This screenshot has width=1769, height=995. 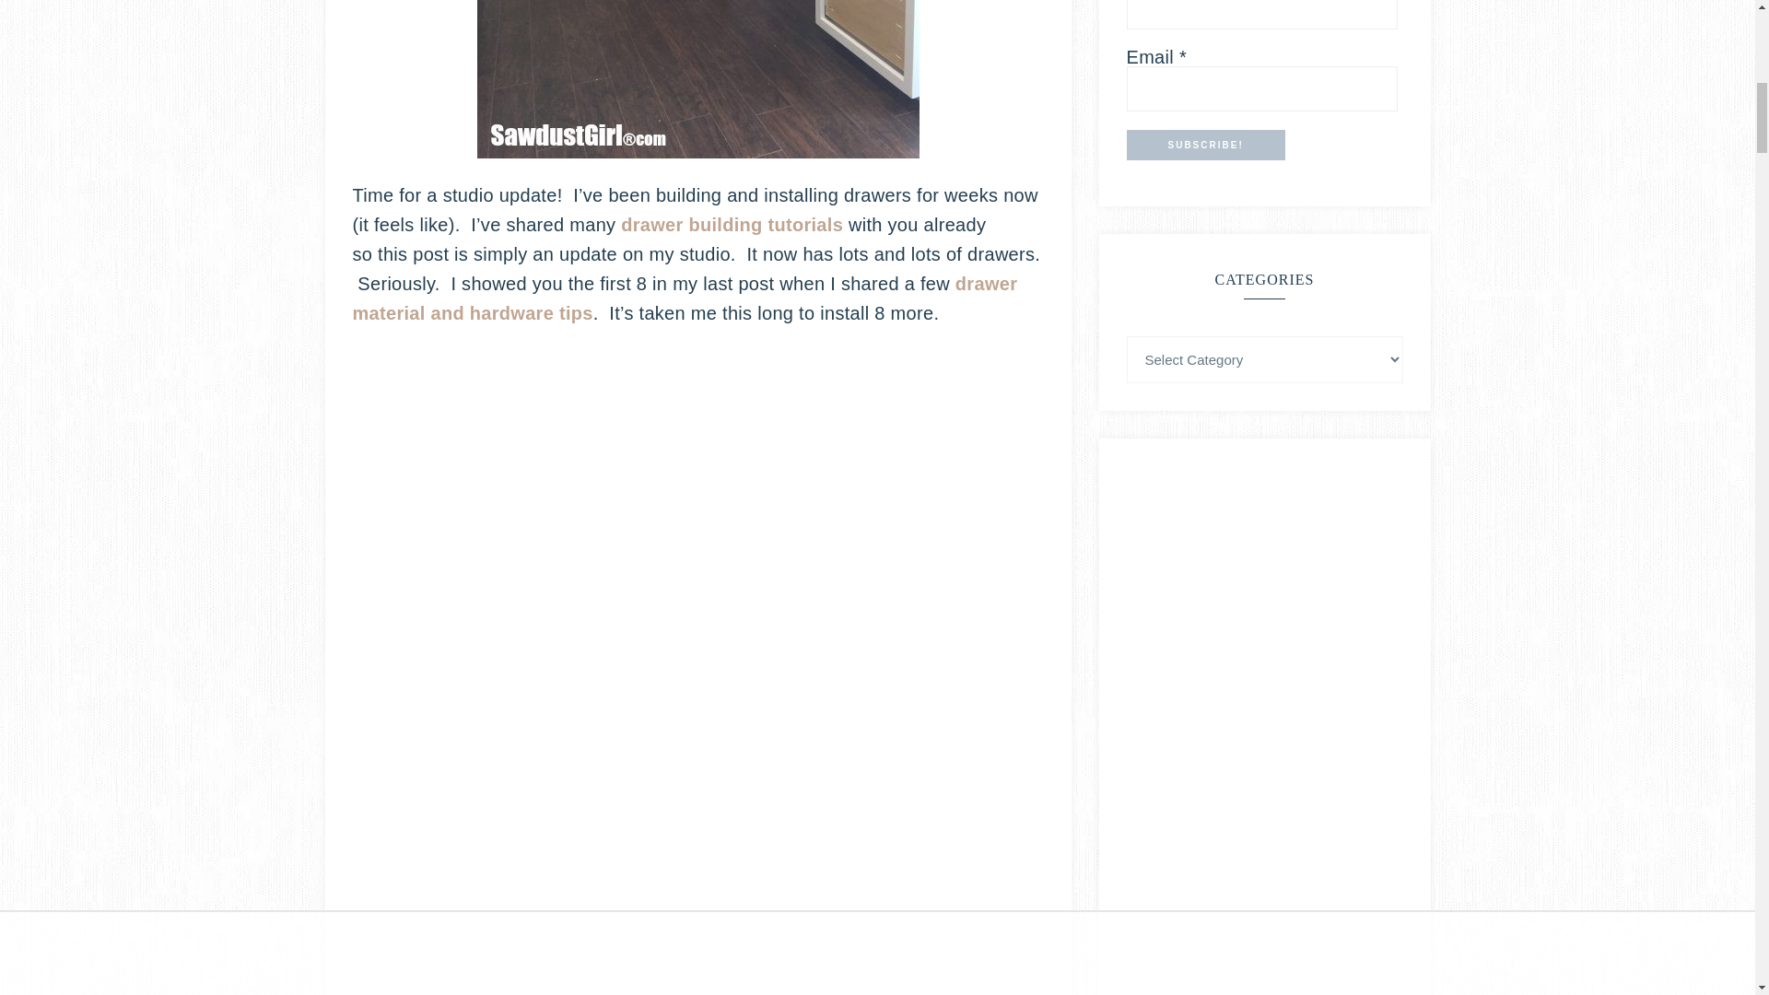 I want to click on First name, so click(x=1260, y=15).